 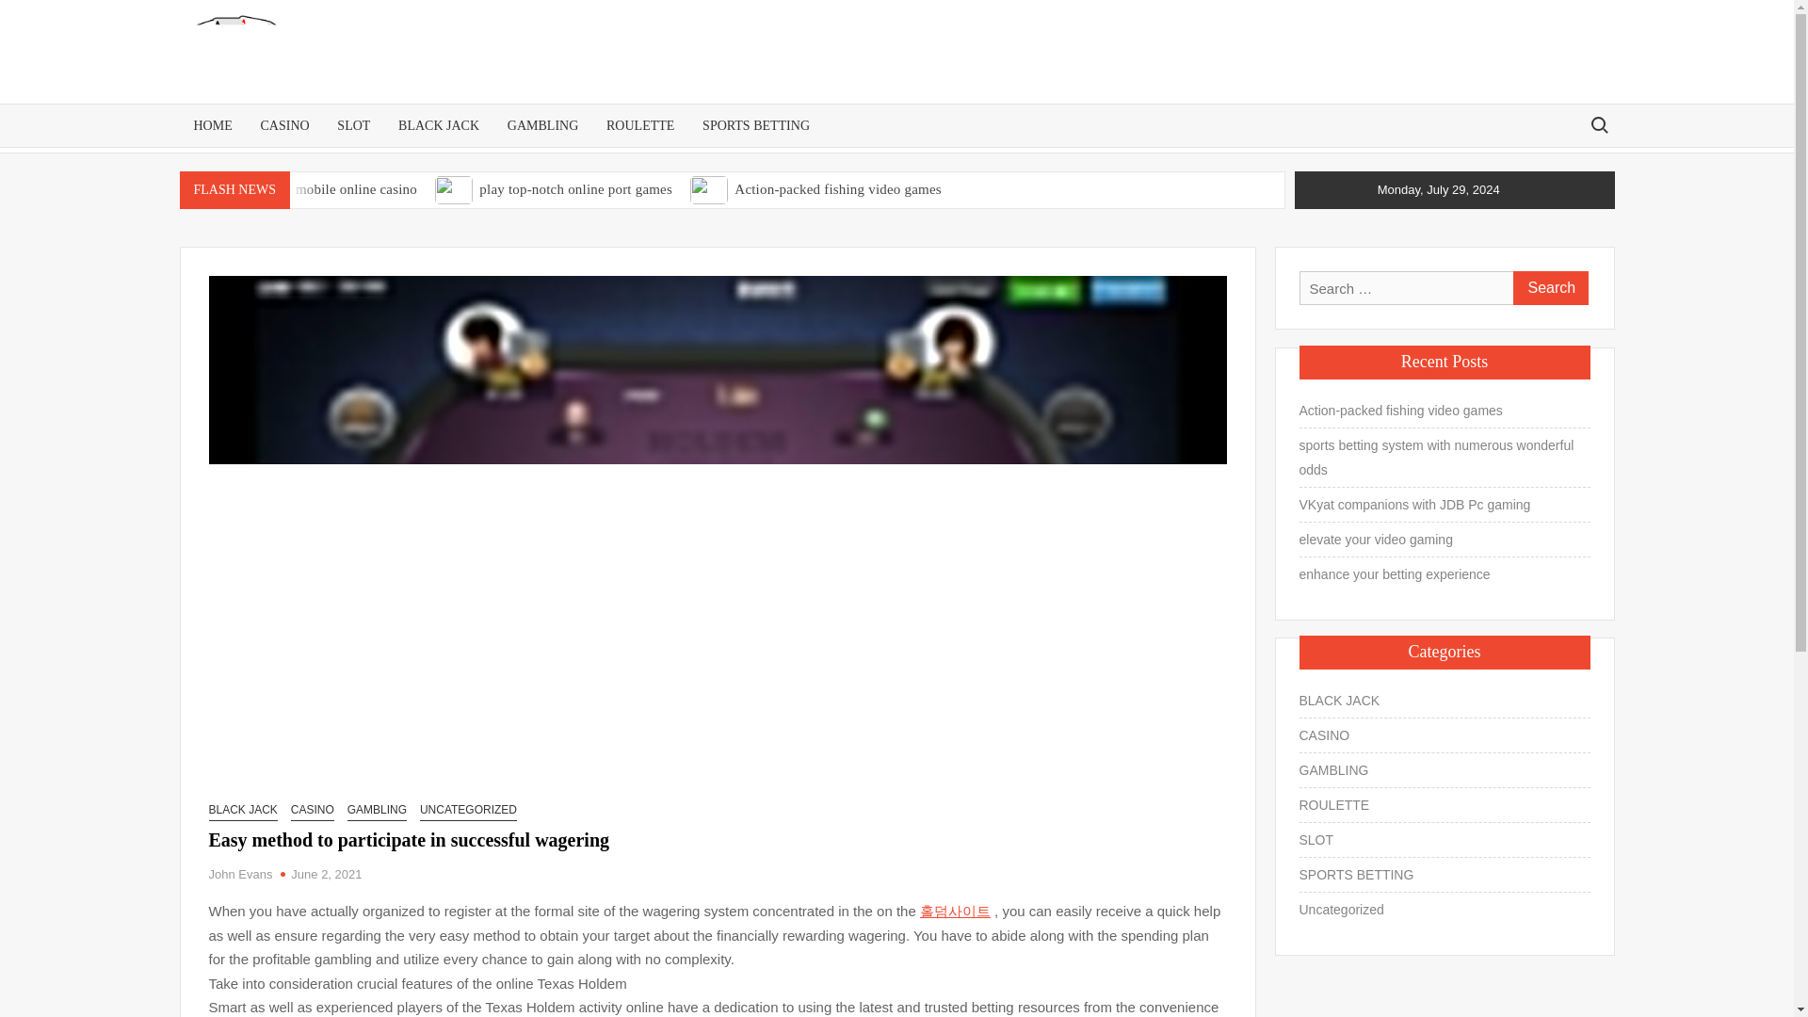 What do you see at coordinates (836, 189) in the screenshot?
I see `Action-packed fishing video games` at bounding box center [836, 189].